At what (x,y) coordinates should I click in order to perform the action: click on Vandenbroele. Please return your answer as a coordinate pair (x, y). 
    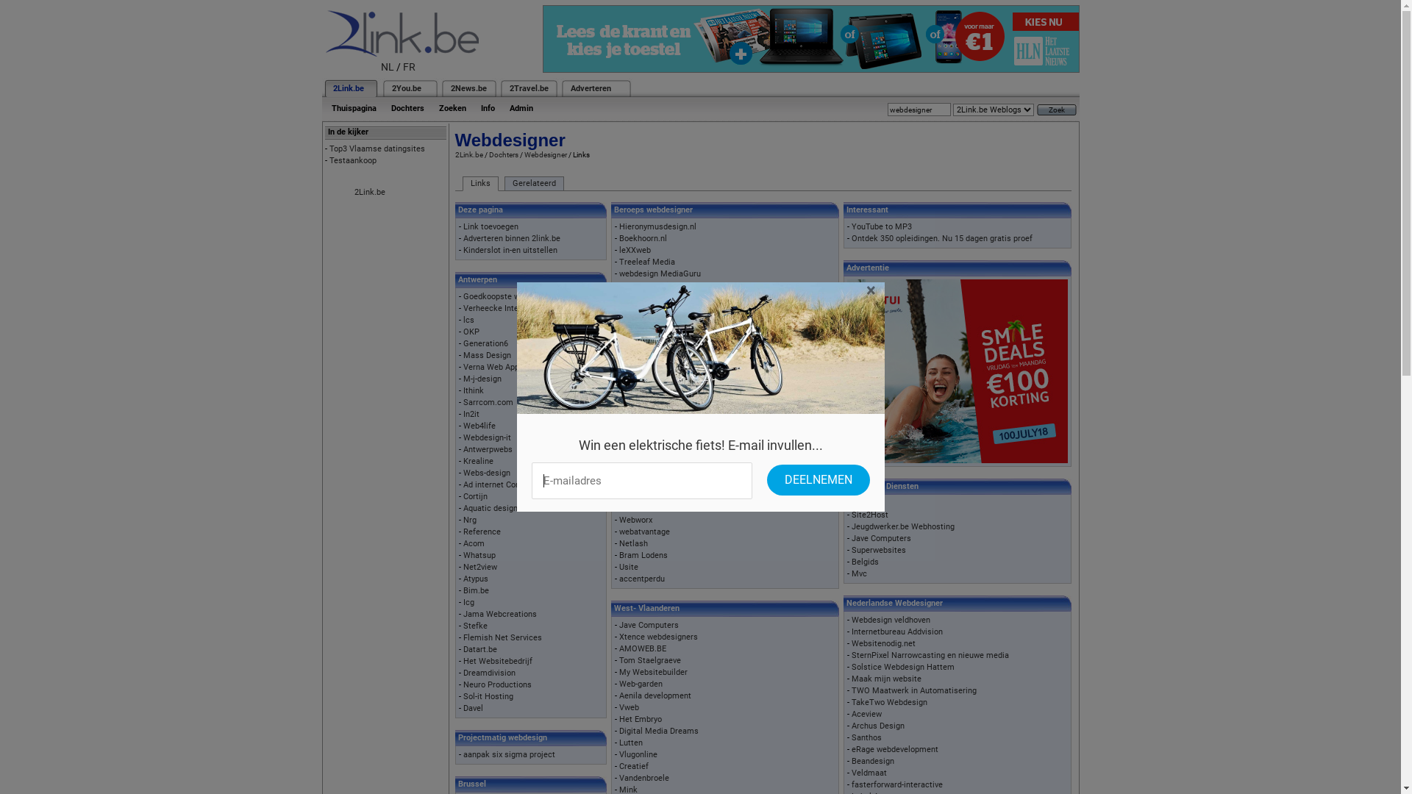
    Looking at the image, I should click on (644, 778).